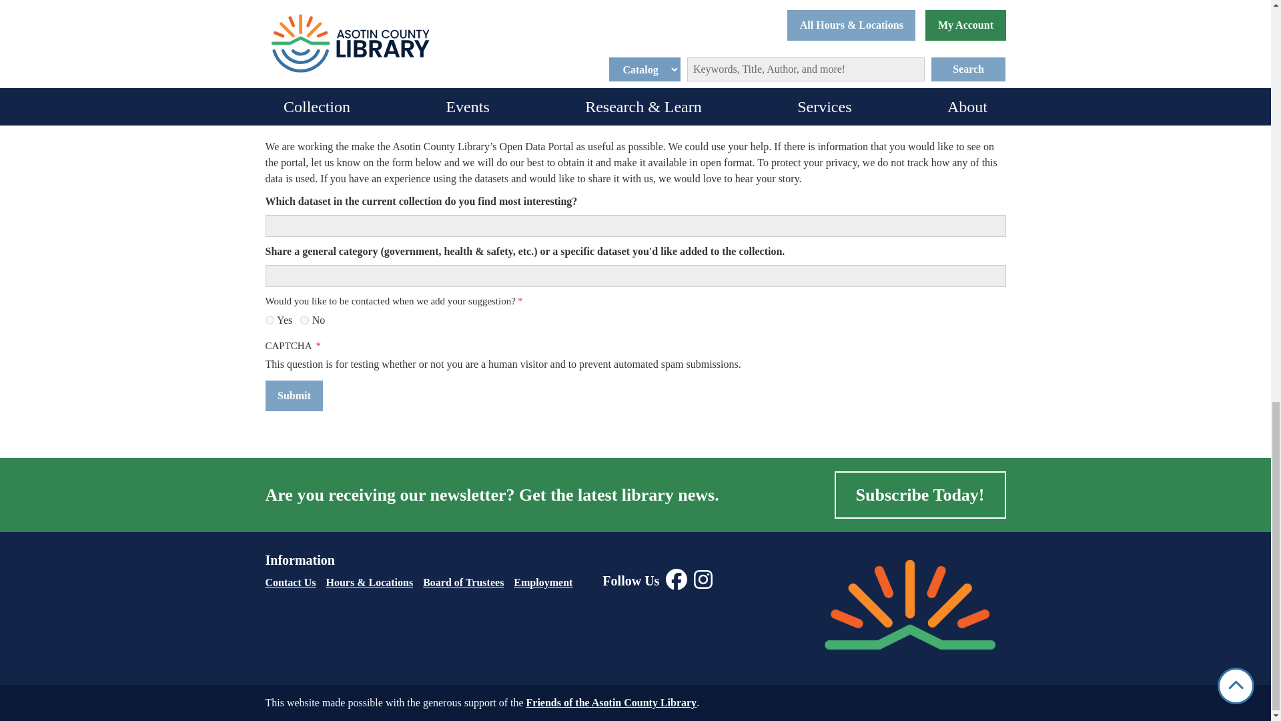 The width and height of the screenshot is (1281, 721). What do you see at coordinates (294, 395) in the screenshot?
I see `Submit` at bounding box center [294, 395].